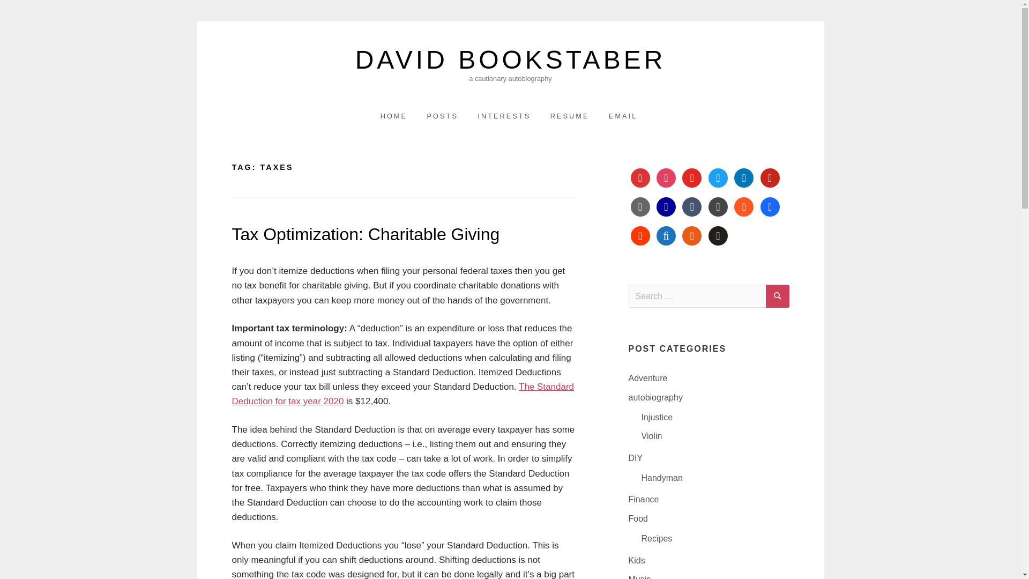 Image resolution: width=1029 pixels, height=579 pixels. What do you see at coordinates (770, 206) in the screenshot?
I see `behance` at bounding box center [770, 206].